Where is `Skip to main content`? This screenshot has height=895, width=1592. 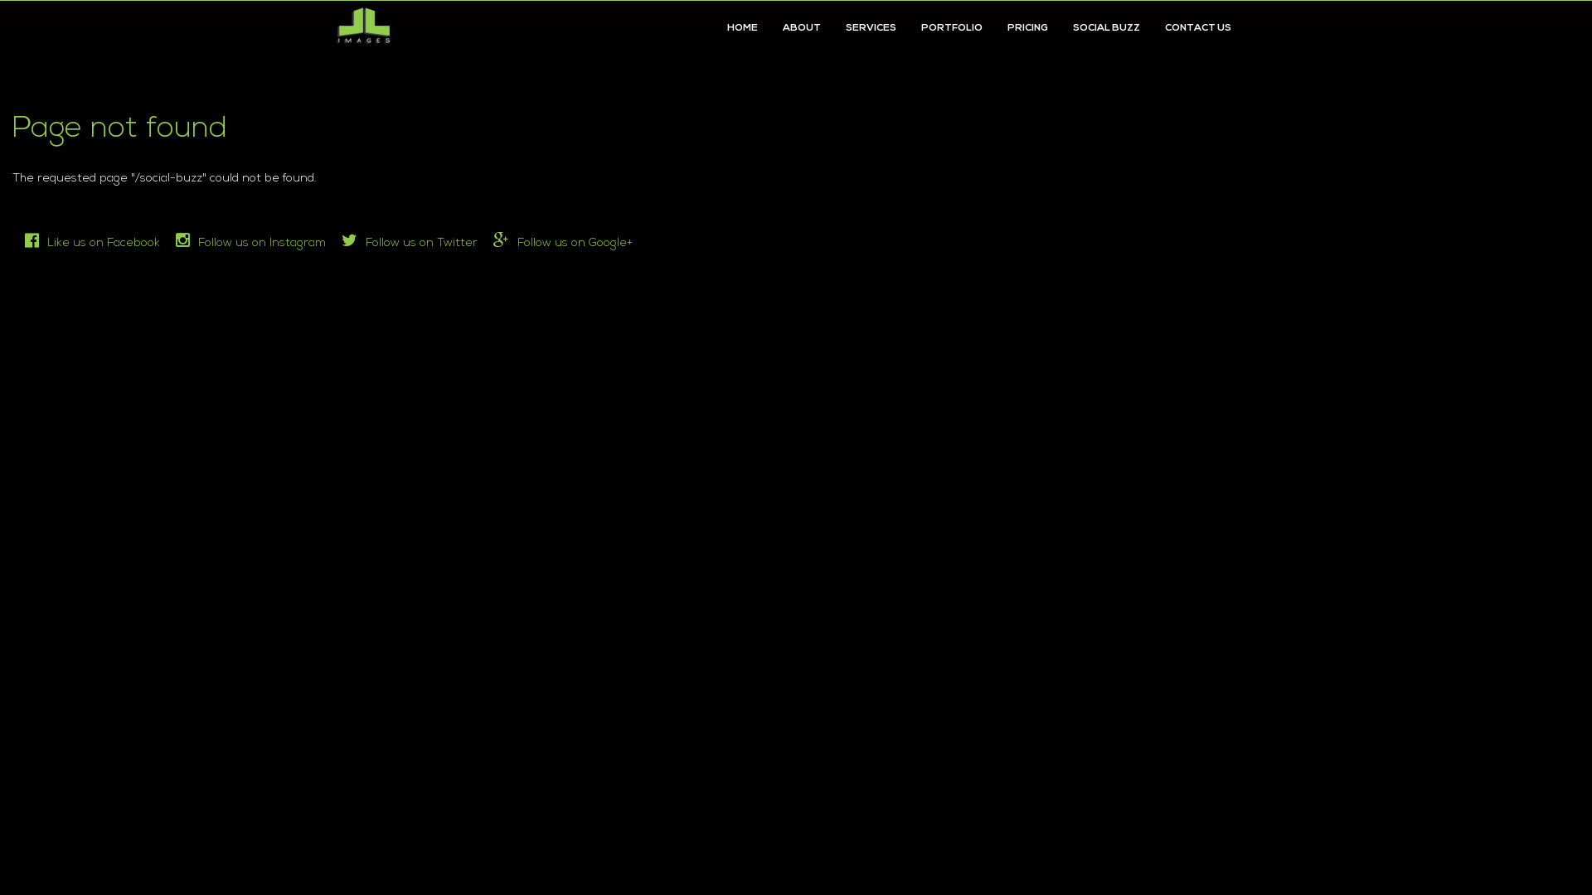 Skip to main content is located at coordinates (0, 0).